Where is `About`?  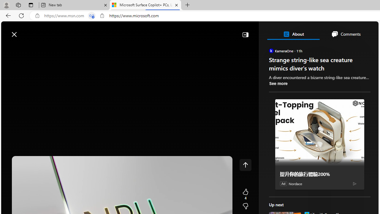
About is located at coordinates (293, 34).